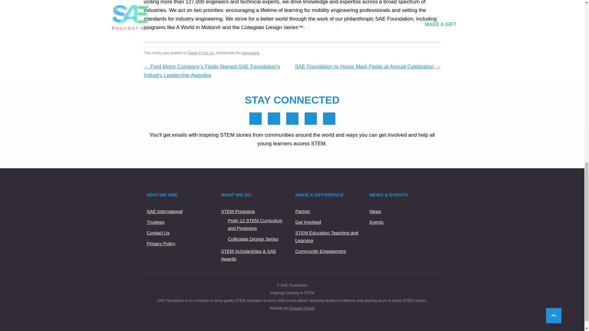 This screenshot has height=331, width=589. Describe the element at coordinates (310, 118) in the screenshot. I see `YouTube` at that location.